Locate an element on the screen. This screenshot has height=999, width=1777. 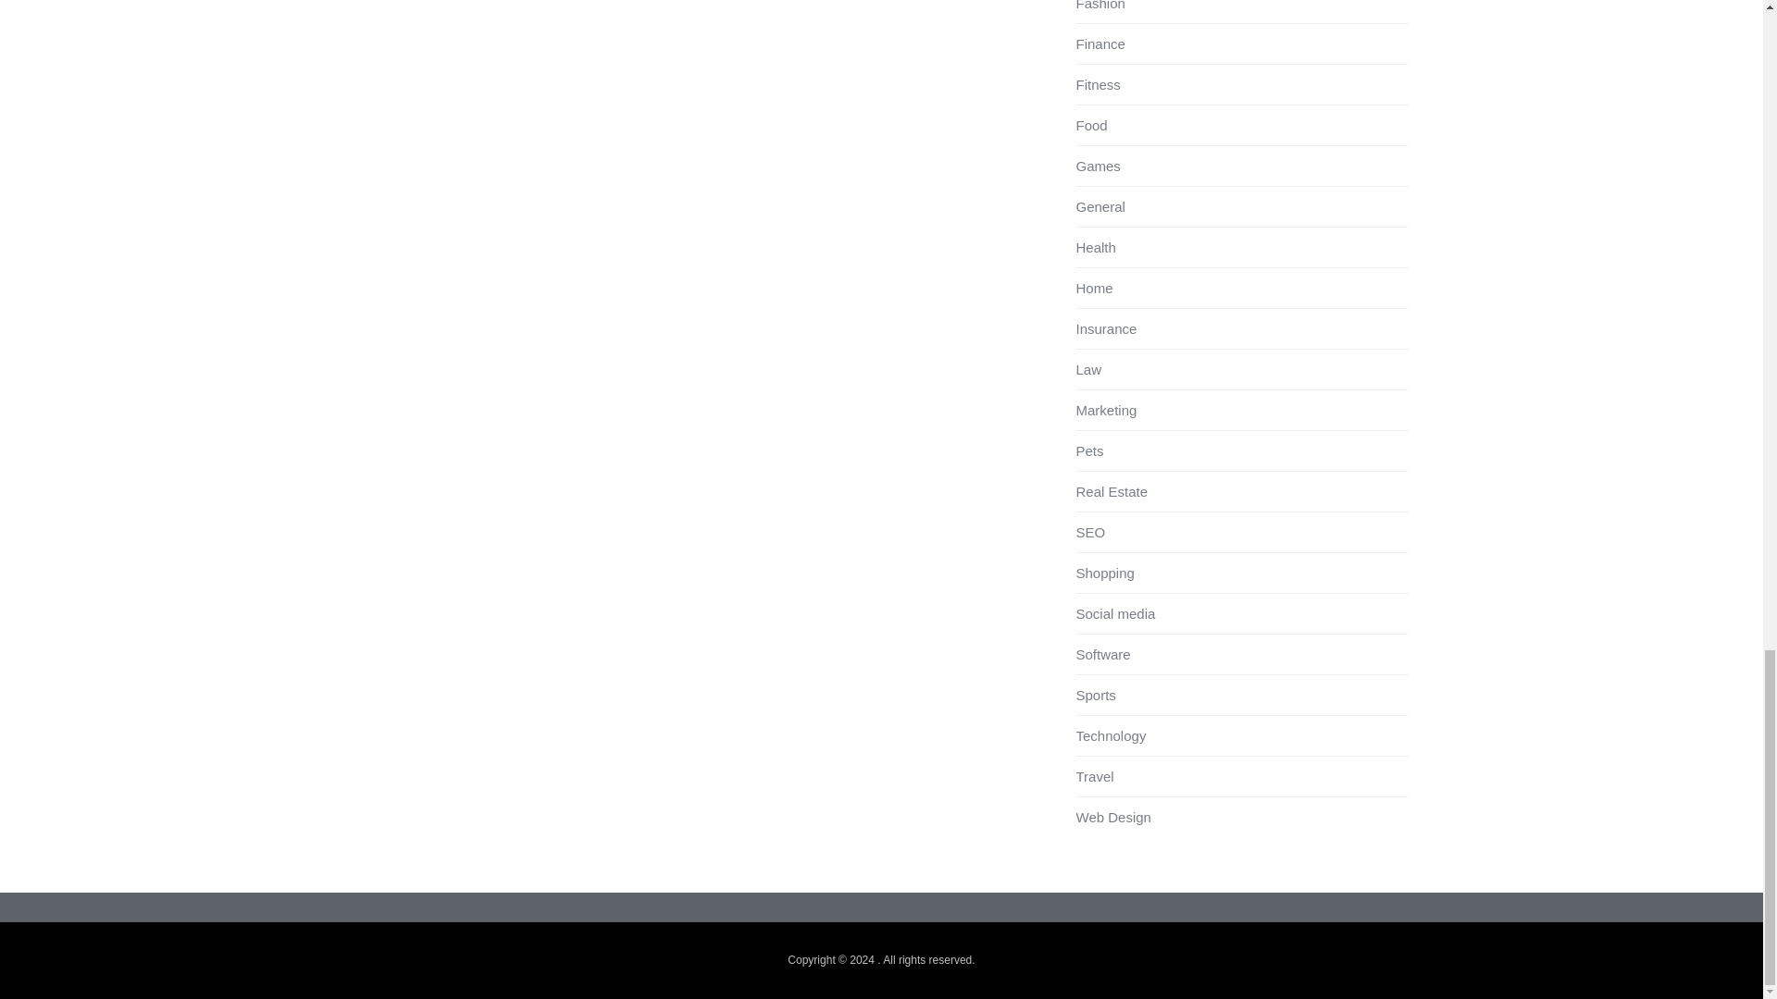
Law is located at coordinates (1088, 369).